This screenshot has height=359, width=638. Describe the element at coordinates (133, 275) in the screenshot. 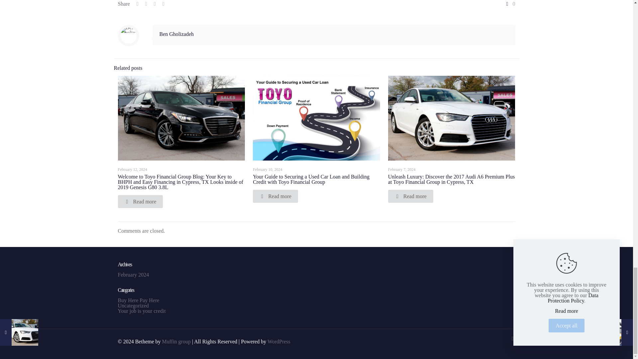

I see `February 2024` at that location.